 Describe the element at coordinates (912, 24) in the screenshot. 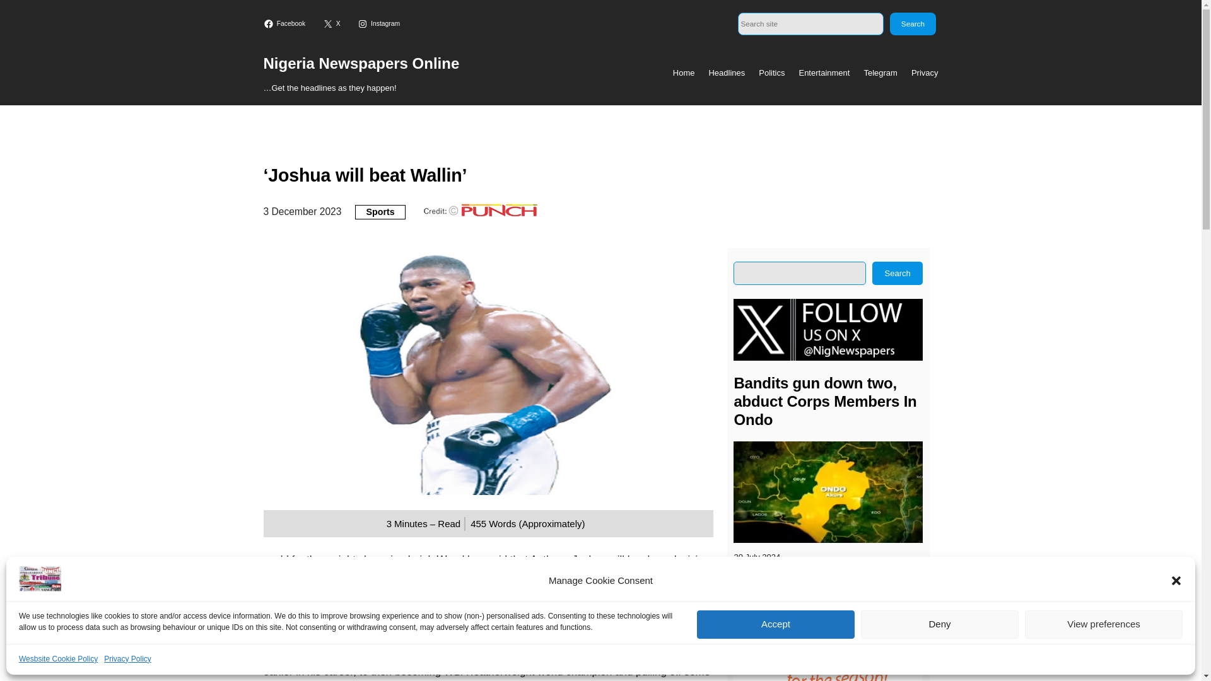

I see `Search` at that location.